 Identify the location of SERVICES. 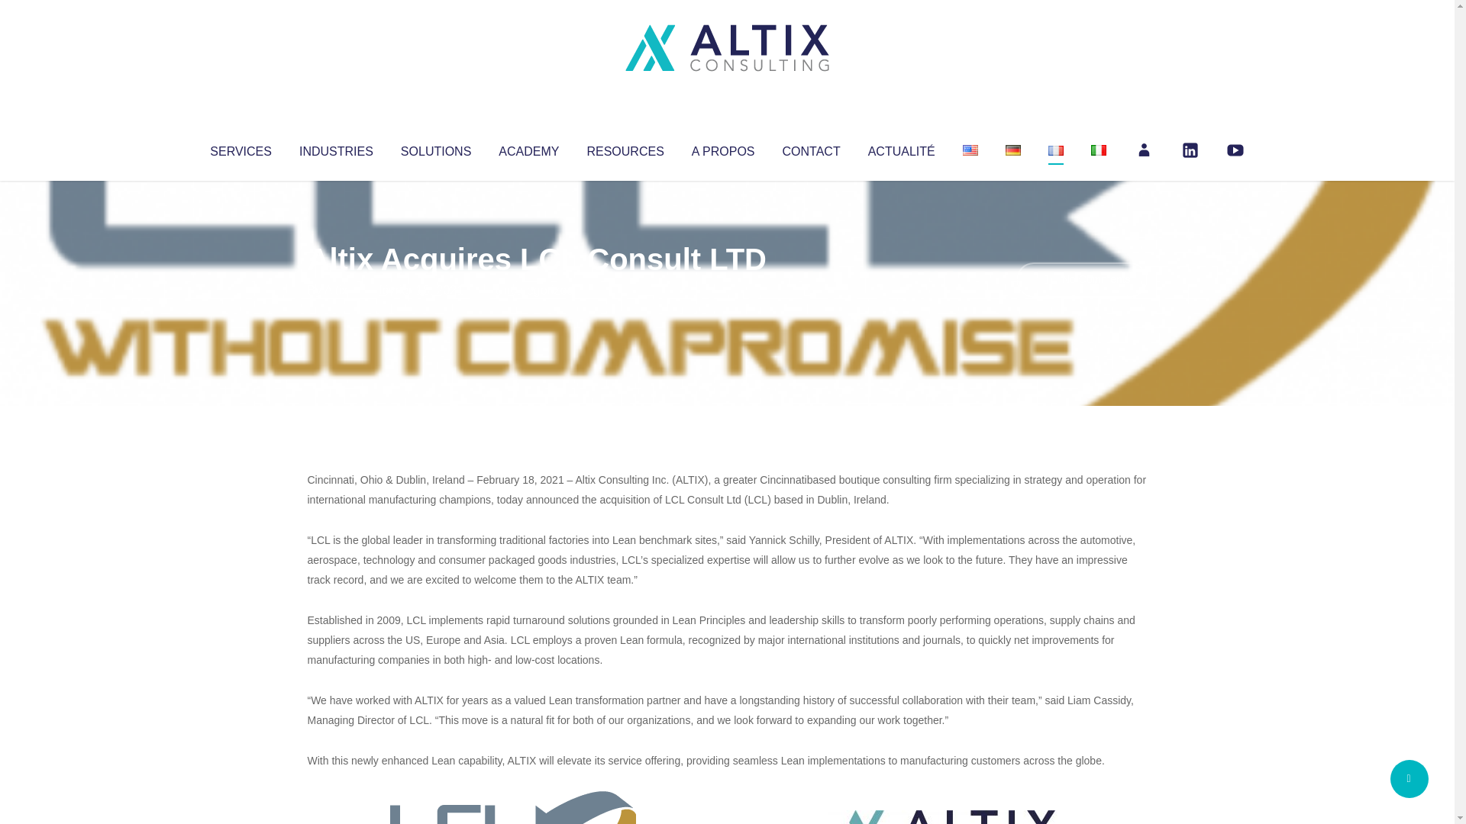
(240, 148).